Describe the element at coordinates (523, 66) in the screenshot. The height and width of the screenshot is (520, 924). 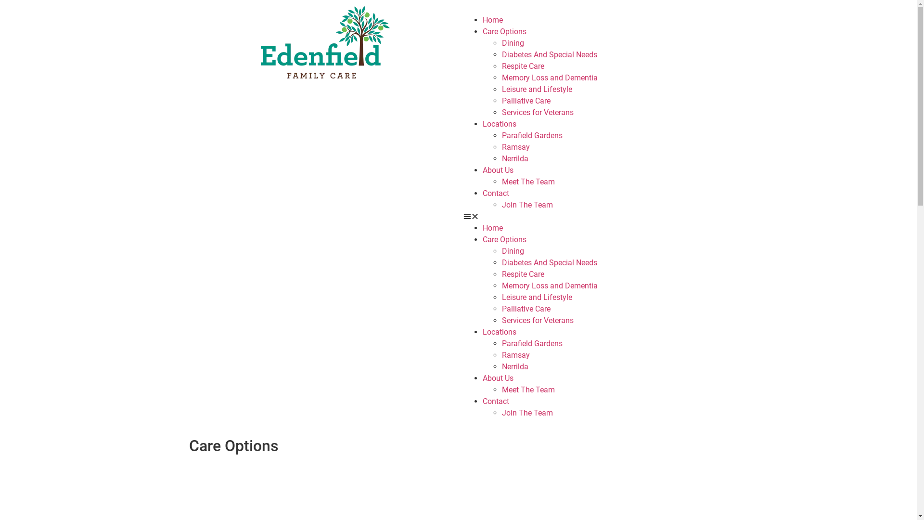
I see `Respite Care` at that location.